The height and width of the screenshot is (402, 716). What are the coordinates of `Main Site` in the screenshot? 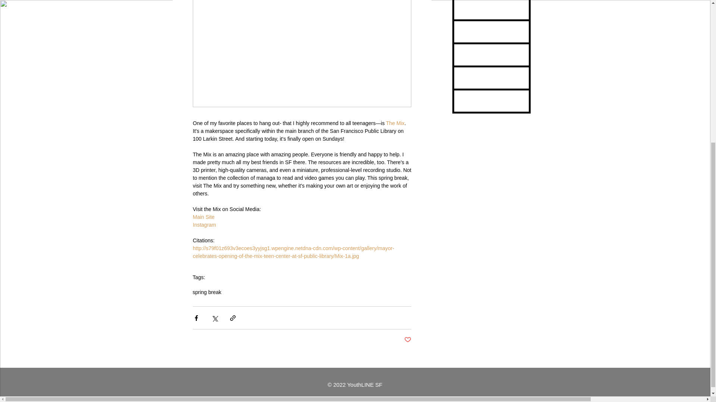 It's located at (203, 217).